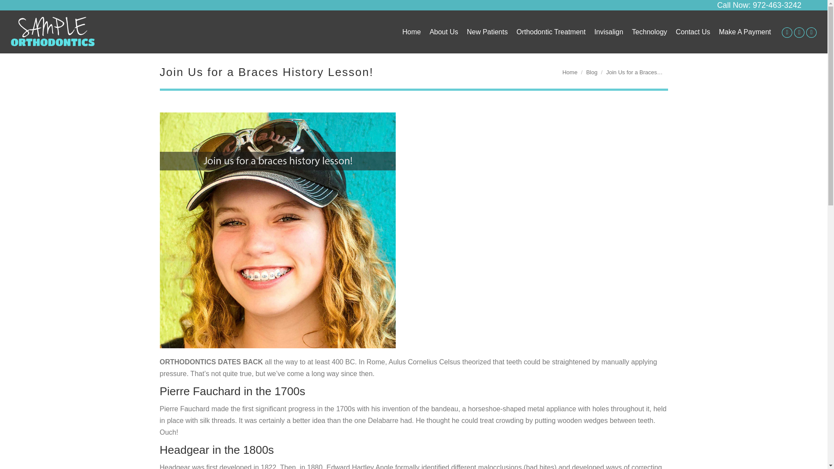  What do you see at coordinates (811, 32) in the screenshot?
I see `Yelp page opens in new window` at bounding box center [811, 32].